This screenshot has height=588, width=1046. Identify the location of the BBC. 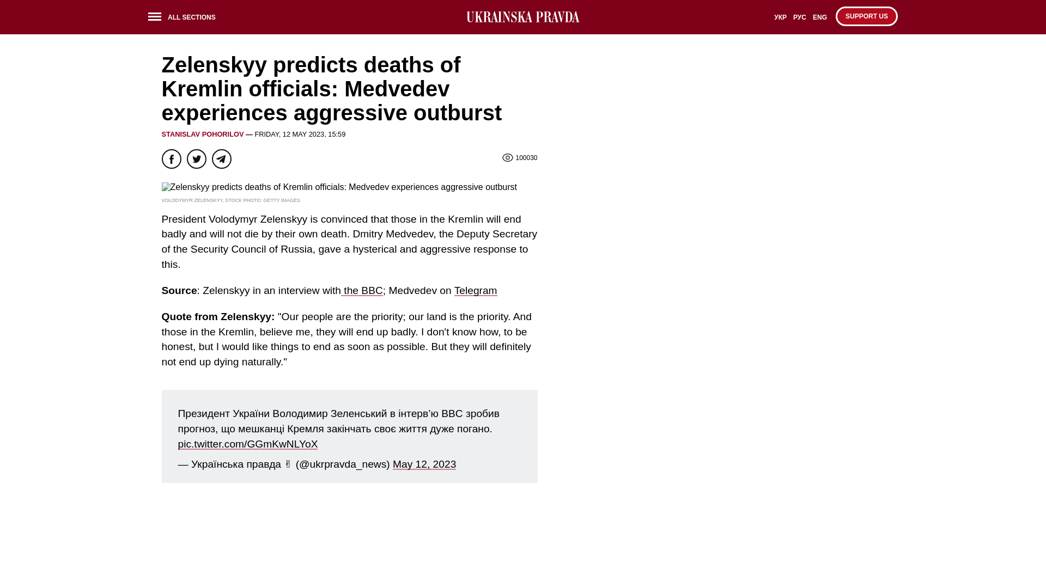
(362, 290).